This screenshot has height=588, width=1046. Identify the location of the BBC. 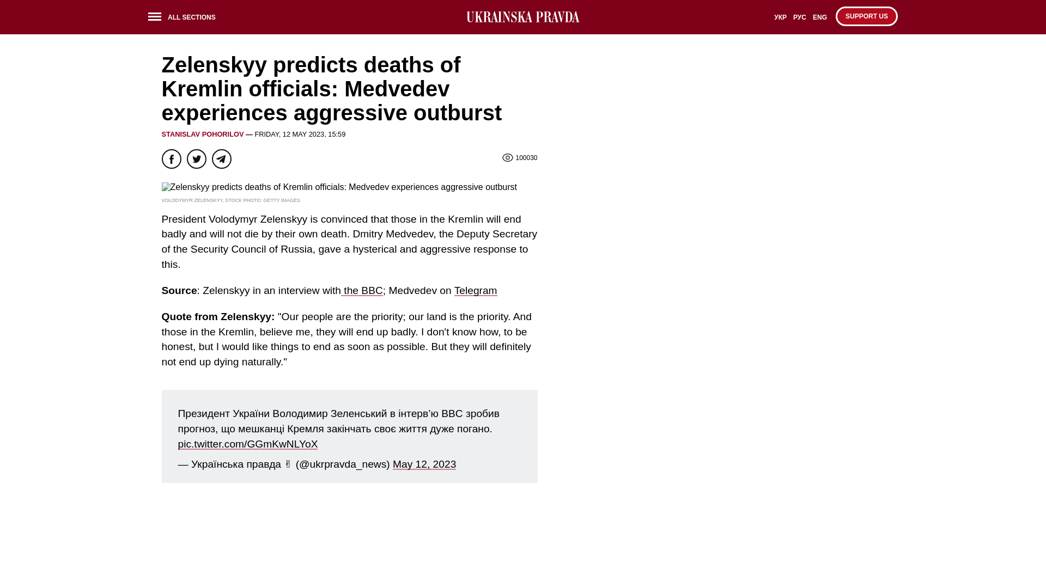
(362, 290).